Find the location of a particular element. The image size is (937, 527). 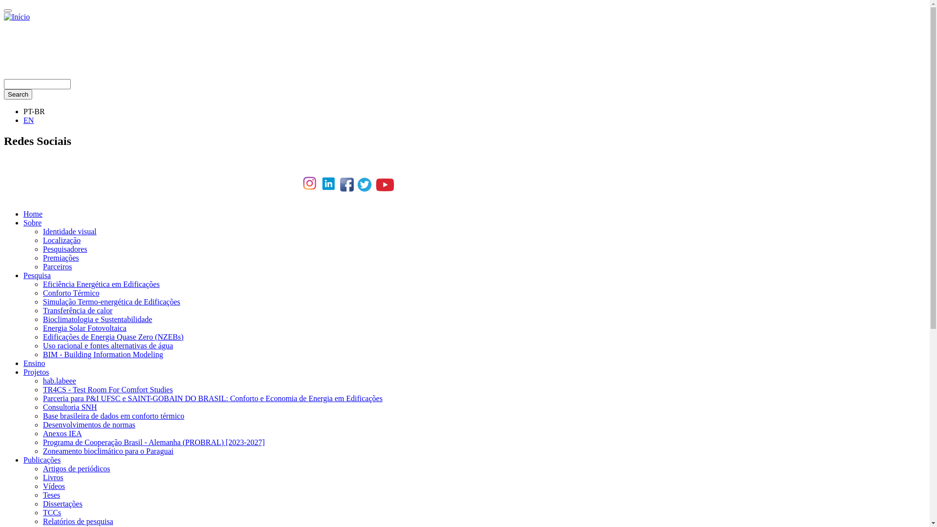

Anexos IEA is located at coordinates (62, 433).